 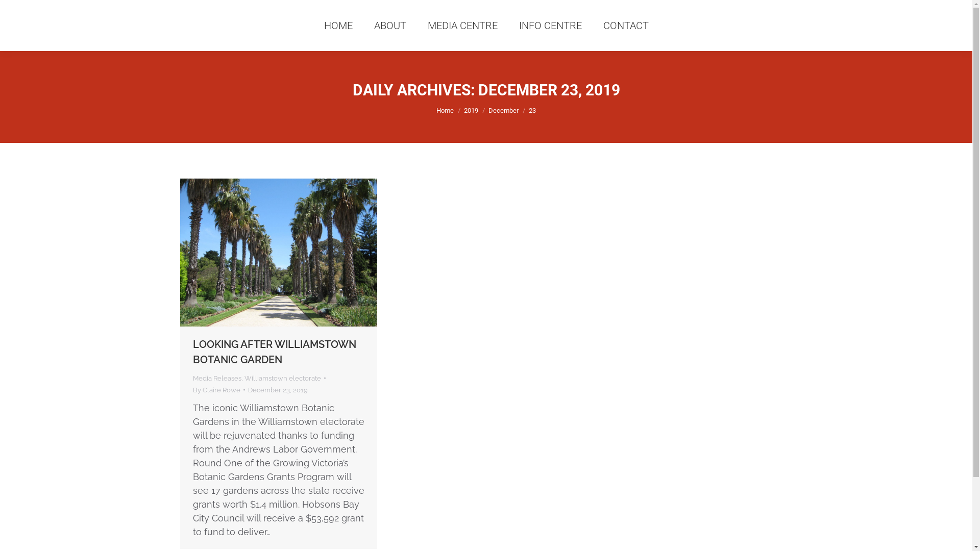 What do you see at coordinates (278, 253) in the screenshot?
I see `Williamstown BG` at bounding box center [278, 253].